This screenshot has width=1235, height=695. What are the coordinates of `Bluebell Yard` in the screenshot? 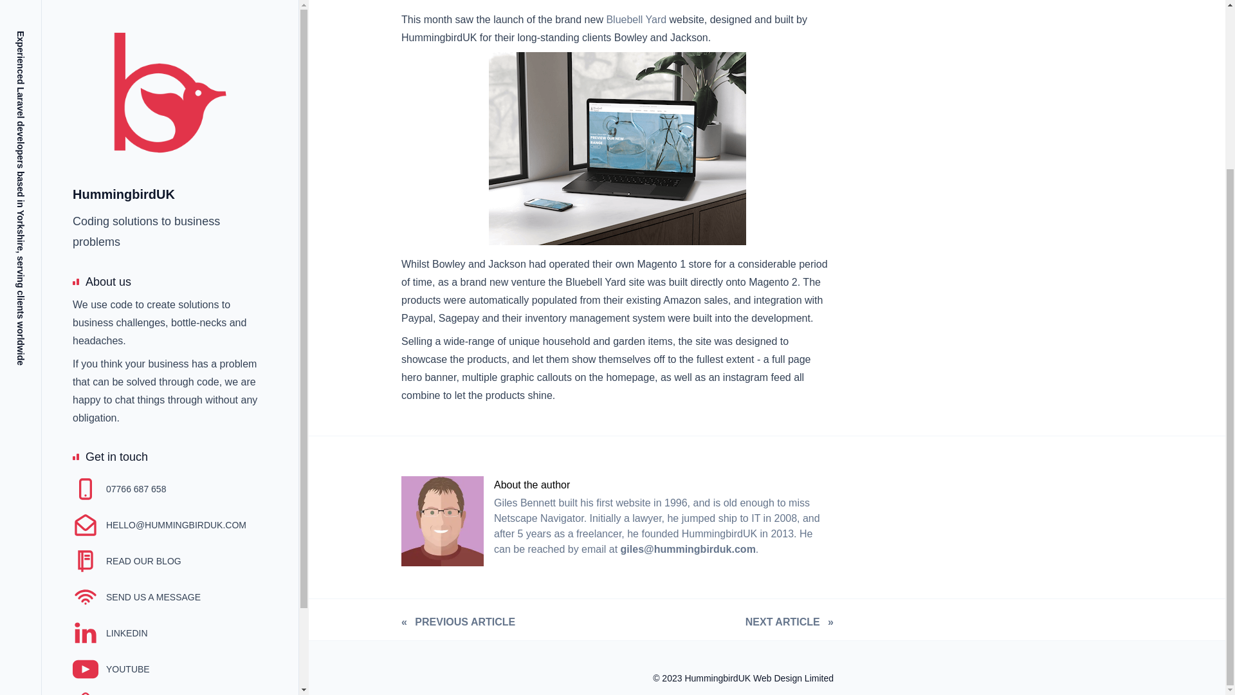 It's located at (636, 19).